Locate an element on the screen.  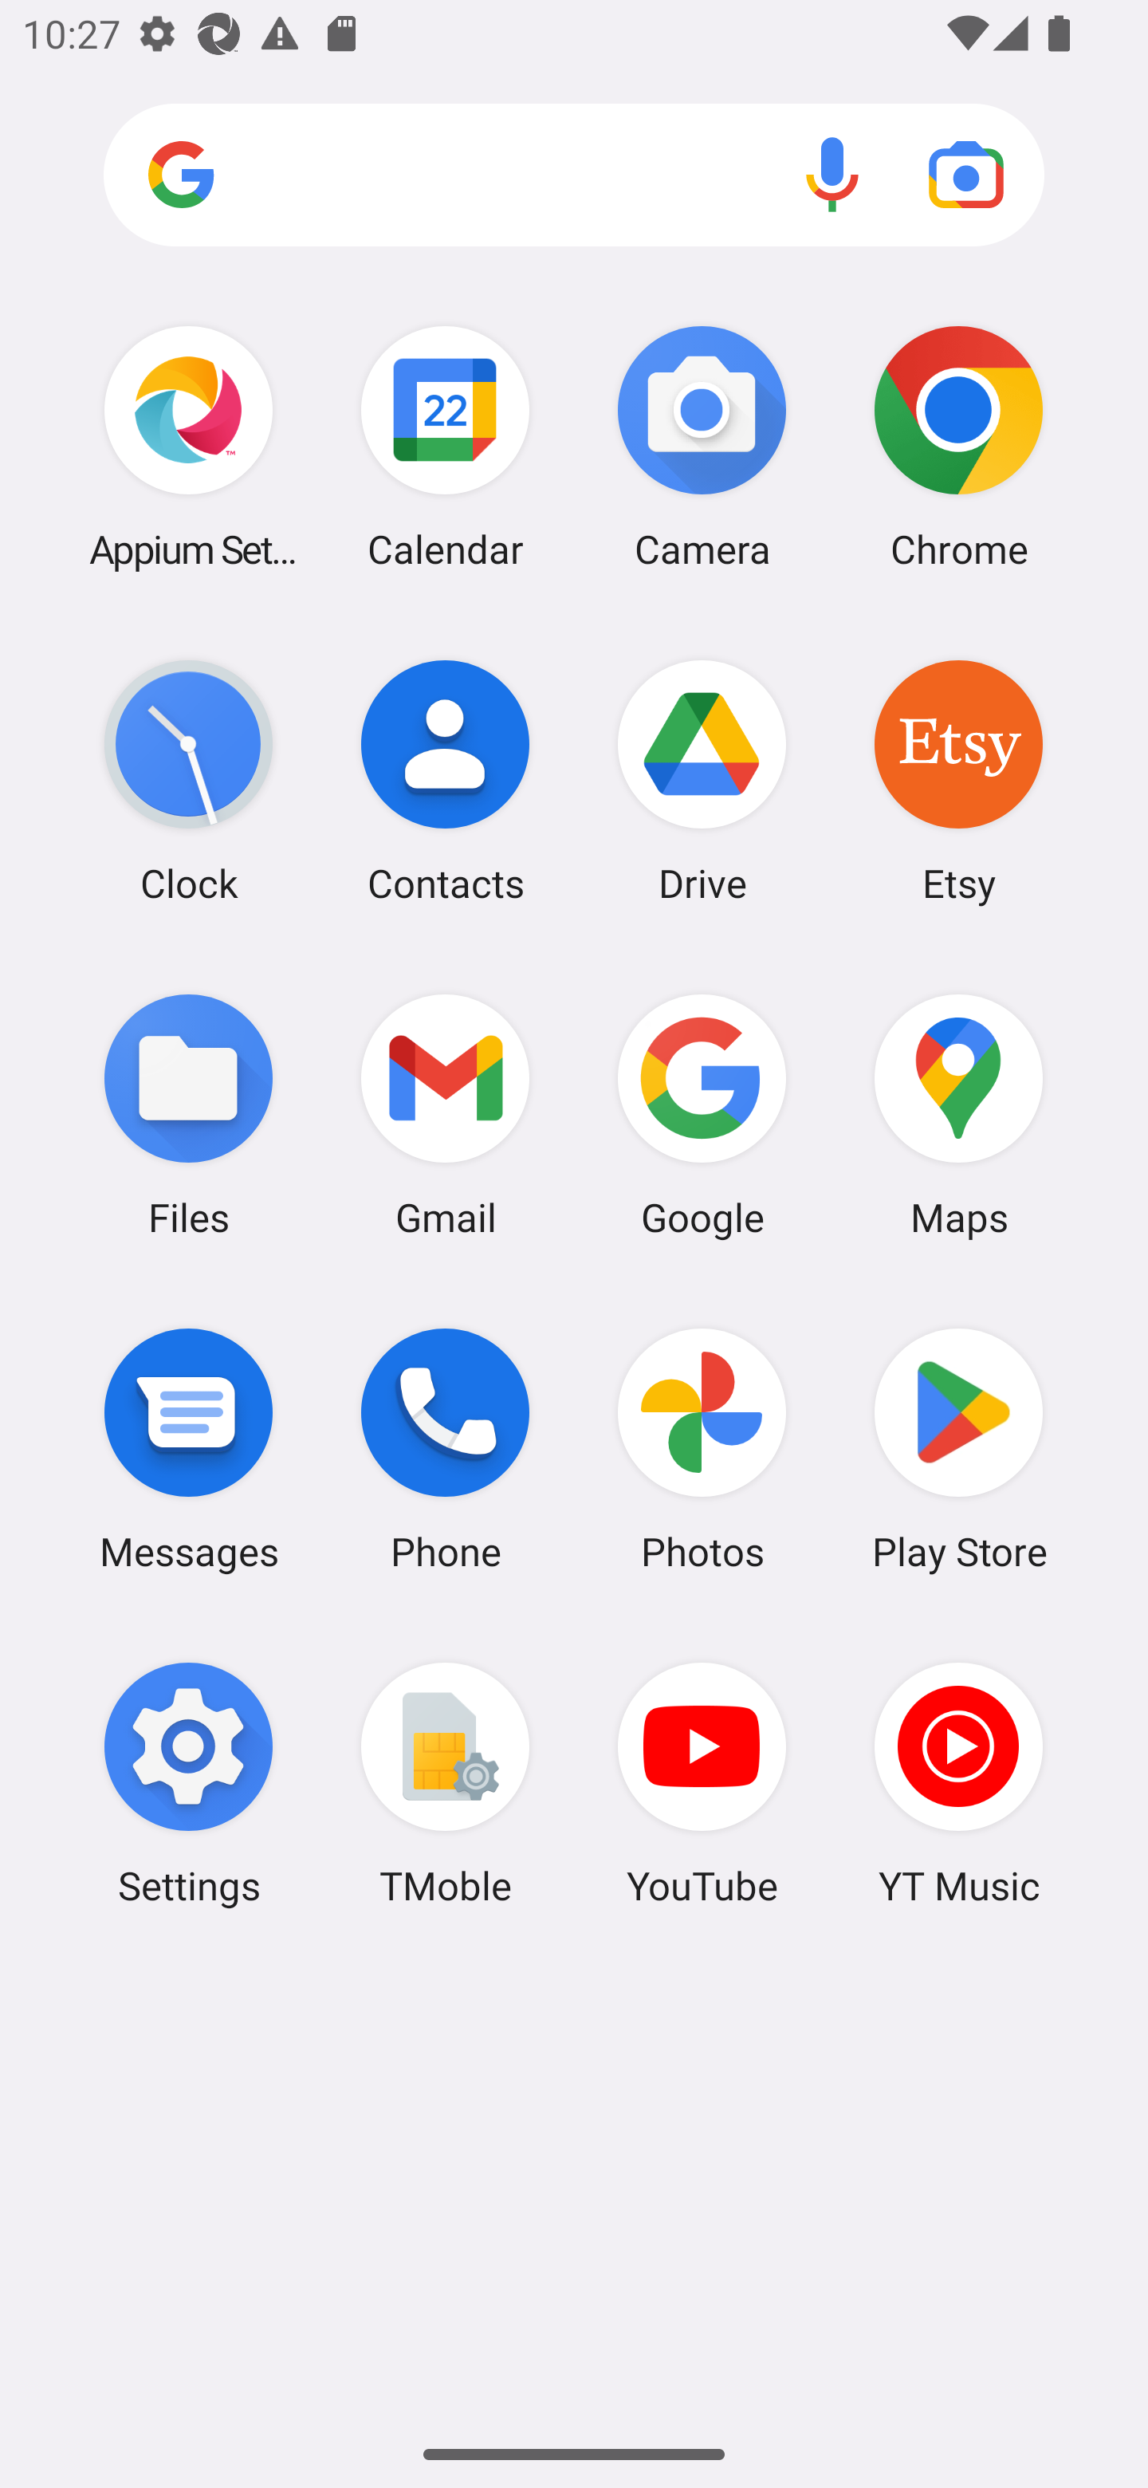
YouTube is located at coordinates (702, 1784).